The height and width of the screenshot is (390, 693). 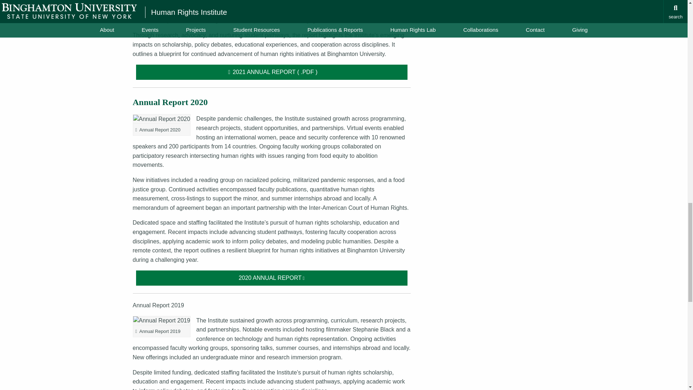 What do you see at coordinates (272, 278) in the screenshot?
I see `2020 ANNUAL REPORT` at bounding box center [272, 278].